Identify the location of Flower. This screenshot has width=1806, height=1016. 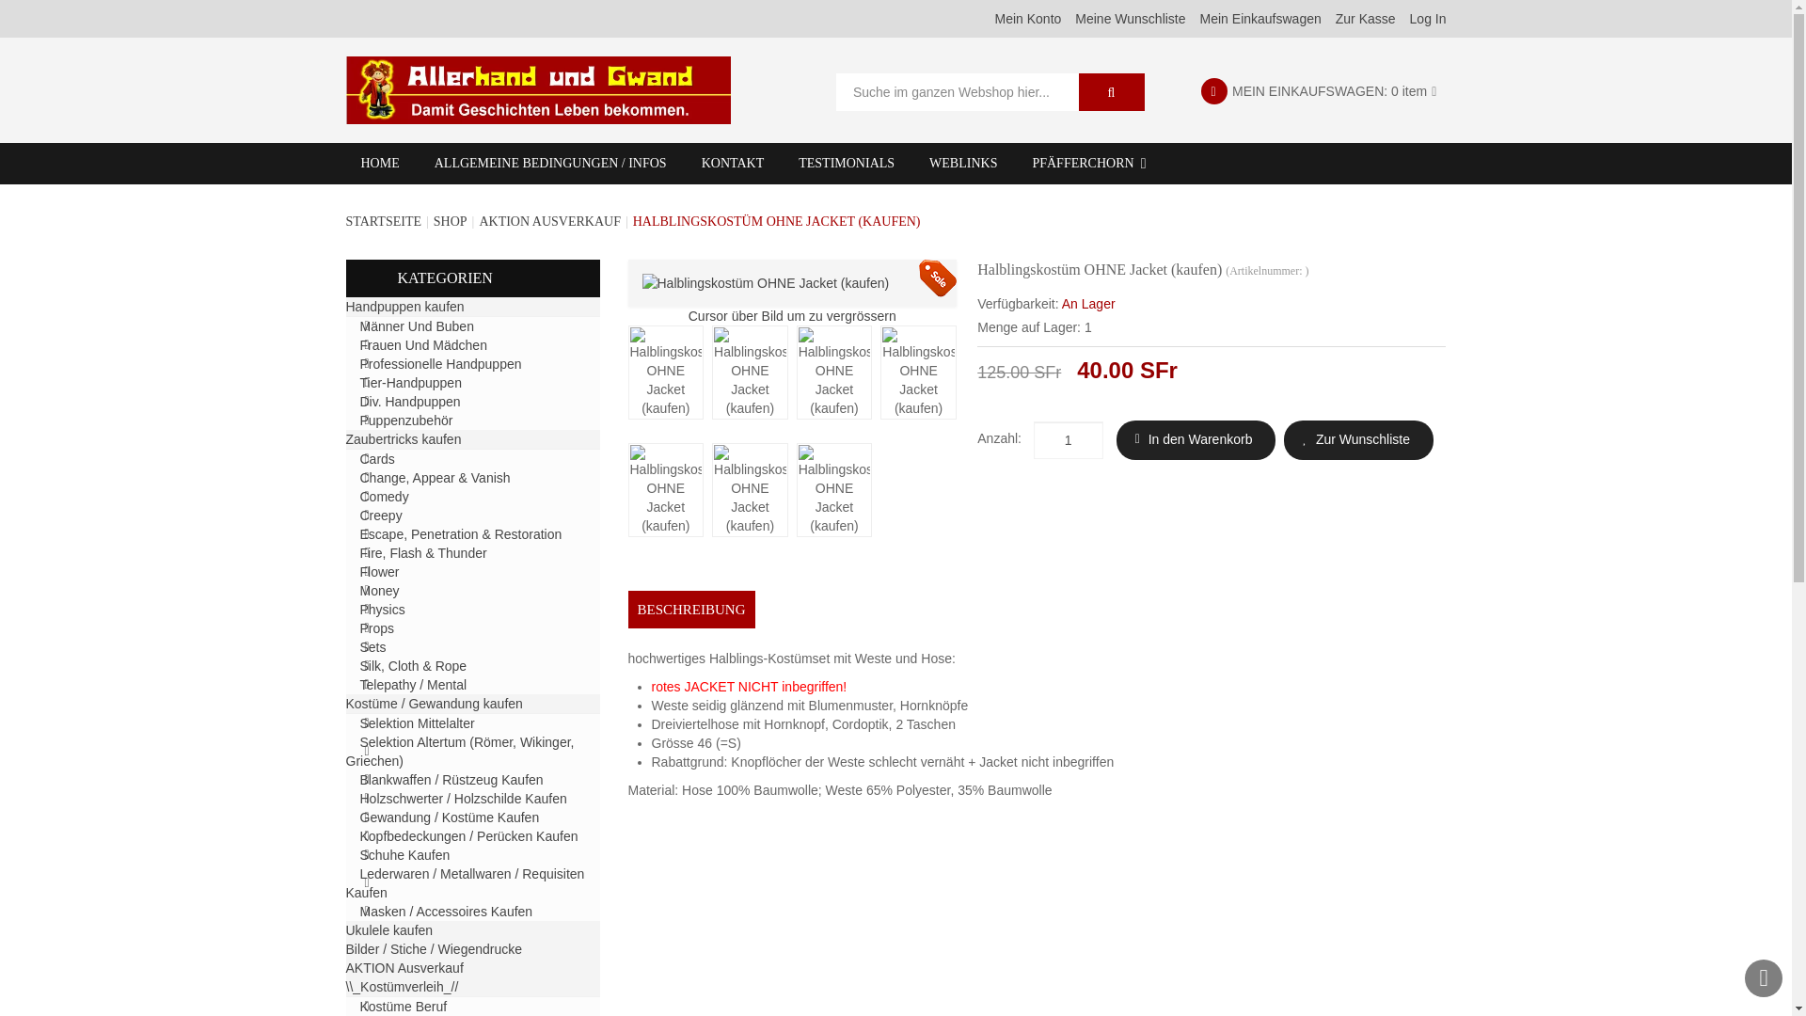
(379, 572).